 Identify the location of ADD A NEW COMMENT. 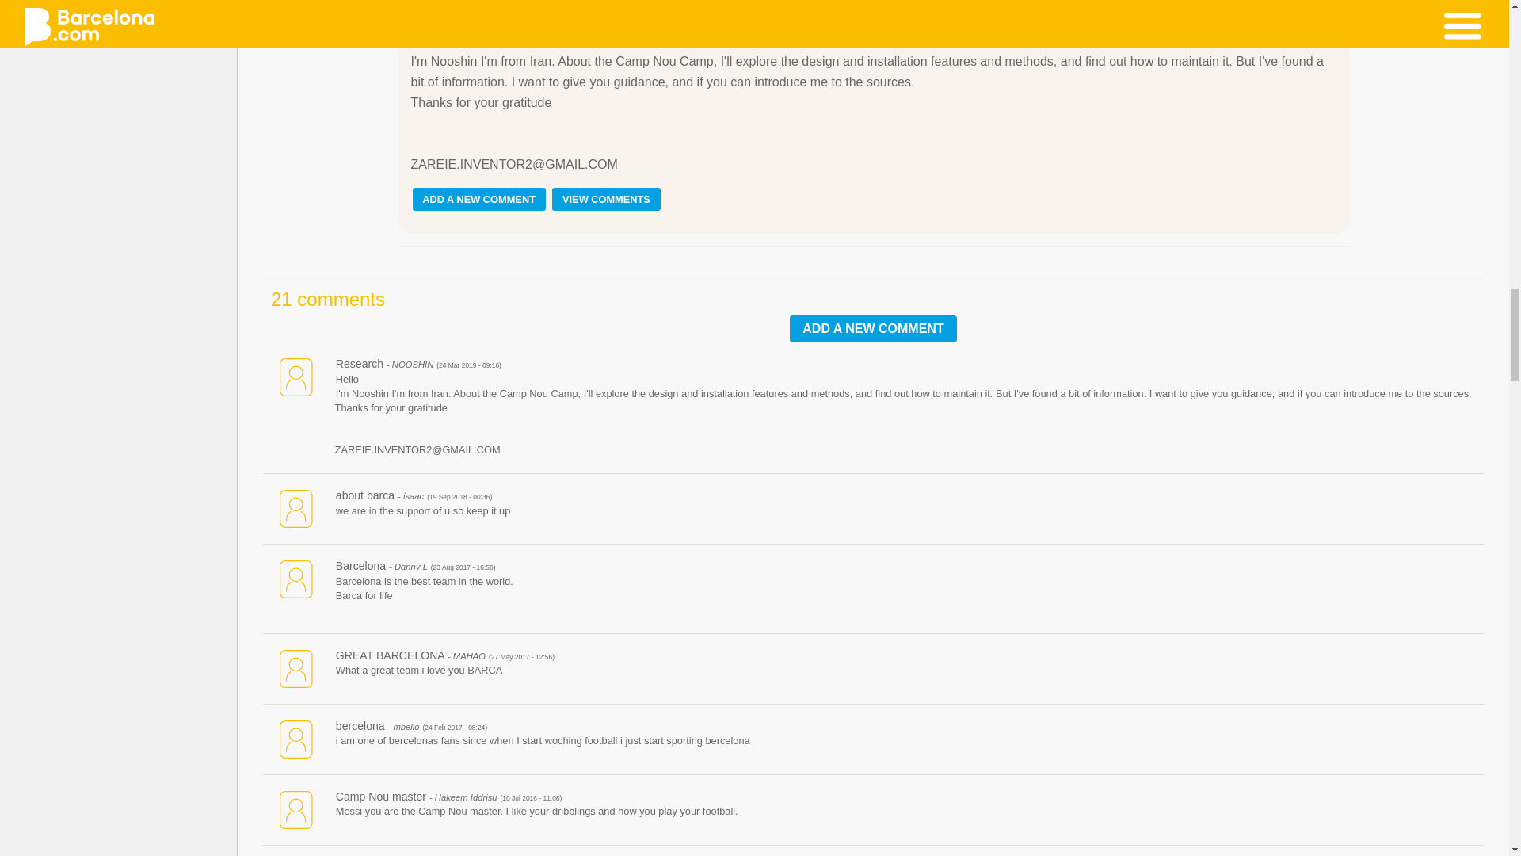
(478, 198).